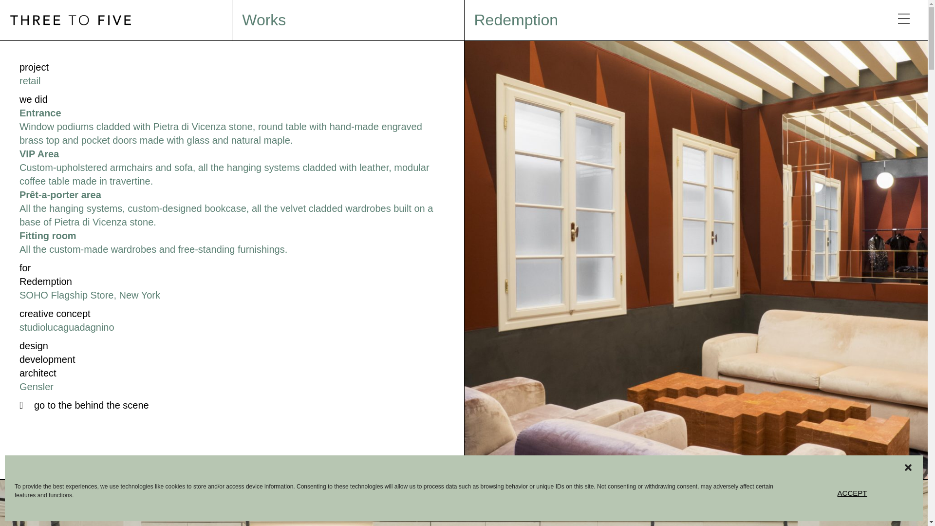 This screenshot has height=526, width=935. Describe the element at coordinates (904, 19) in the screenshot. I see `uabb-menu-toggle` at that location.